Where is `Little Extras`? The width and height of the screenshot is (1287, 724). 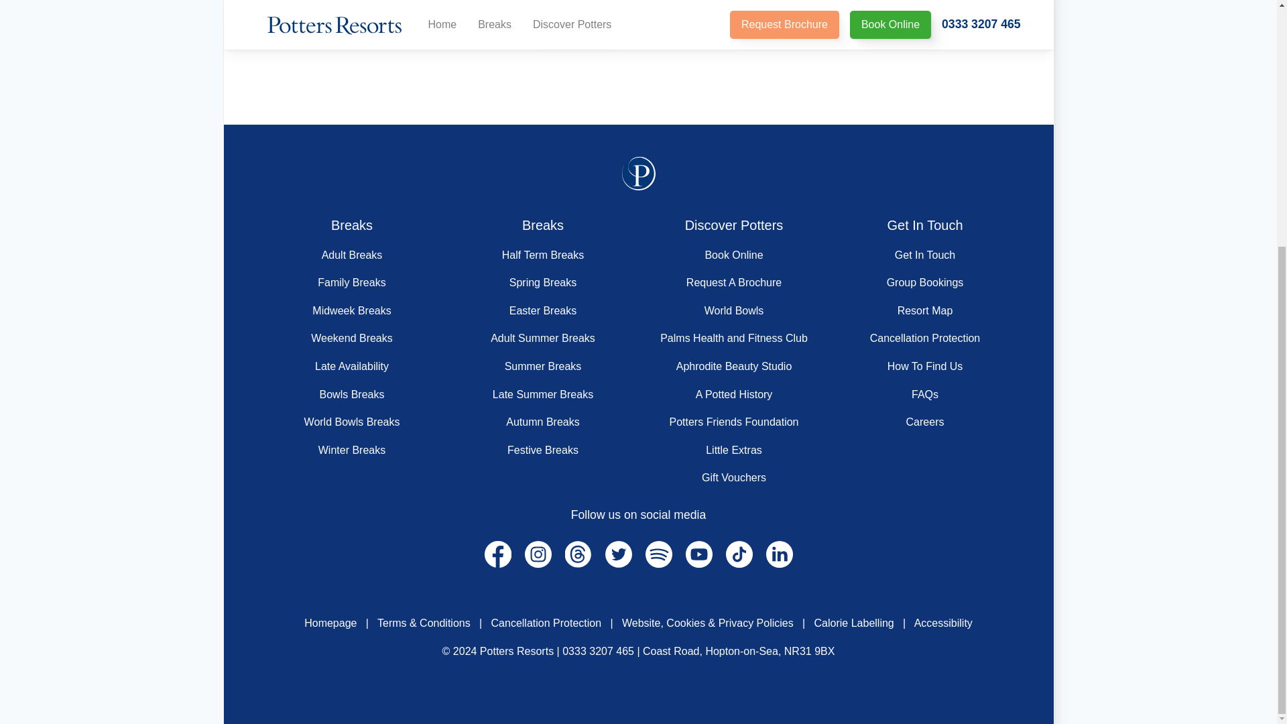 Little Extras is located at coordinates (733, 450).